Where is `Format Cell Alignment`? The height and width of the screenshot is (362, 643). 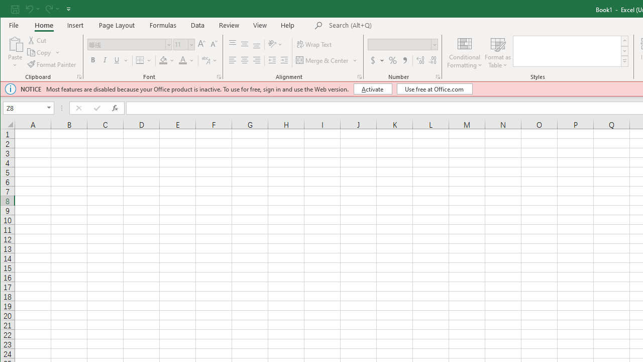
Format Cell Alignment is located at coordinates (360, 76).